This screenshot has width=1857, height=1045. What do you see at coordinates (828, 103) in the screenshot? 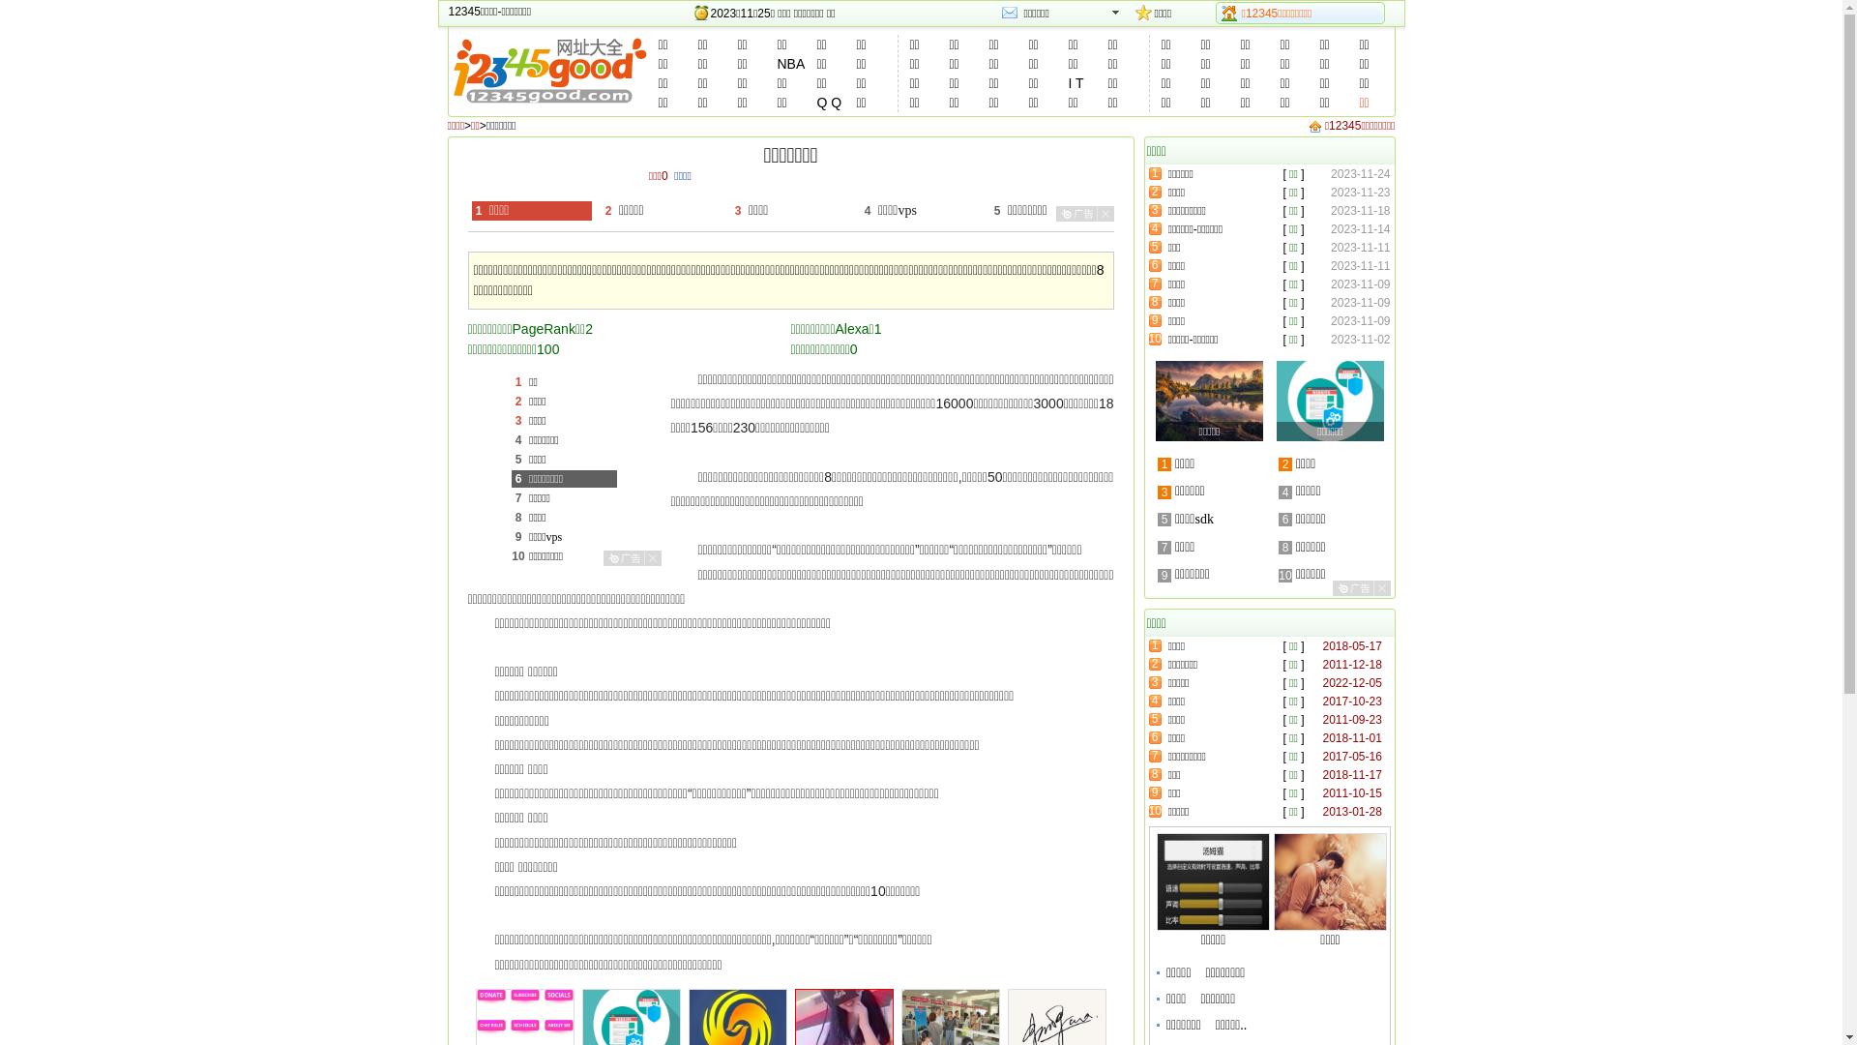
I see `Q Q` at bounding box center [828, 103].